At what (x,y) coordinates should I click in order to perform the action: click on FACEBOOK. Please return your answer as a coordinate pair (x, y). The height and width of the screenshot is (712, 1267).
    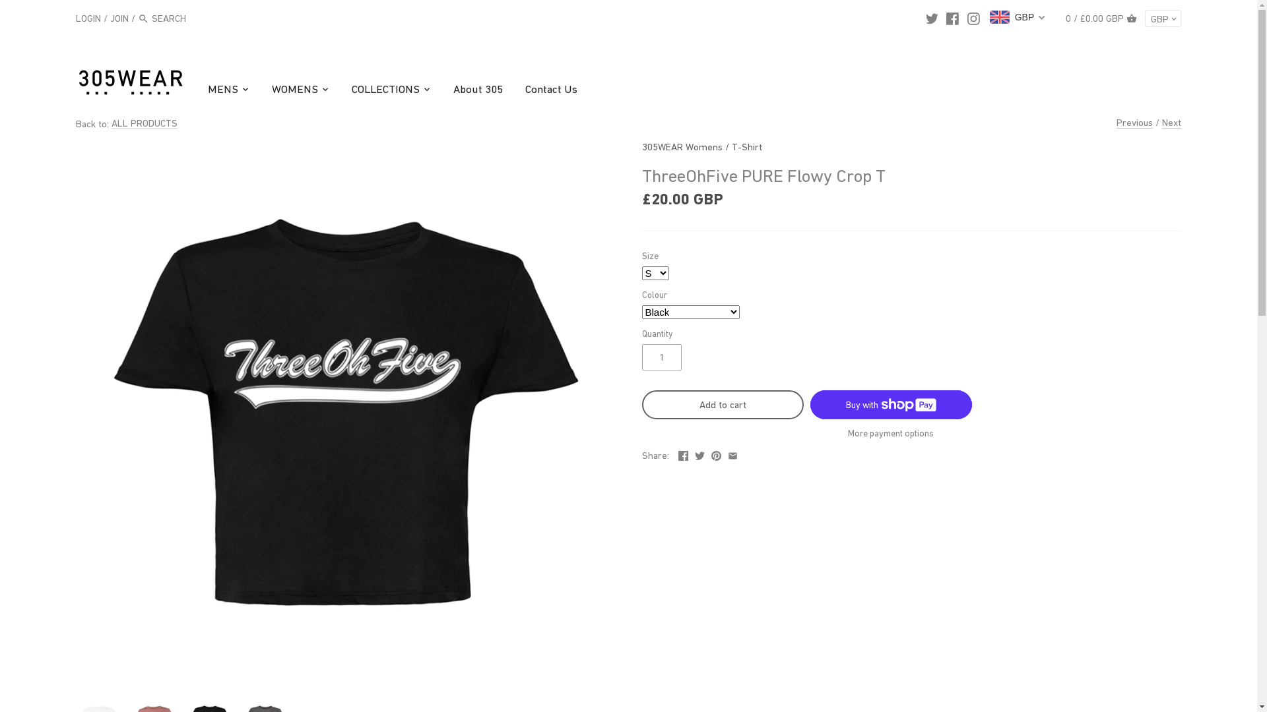
    Looking at the image, I should click on (953, 18).